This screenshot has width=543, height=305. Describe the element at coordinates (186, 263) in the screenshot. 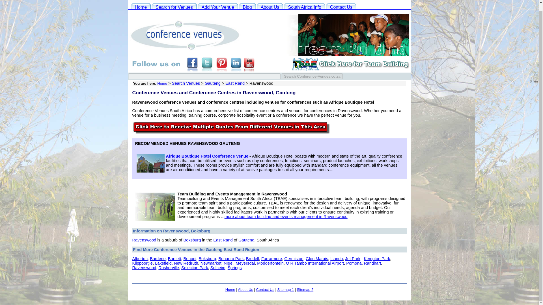

I see `New Redruth` at that location.